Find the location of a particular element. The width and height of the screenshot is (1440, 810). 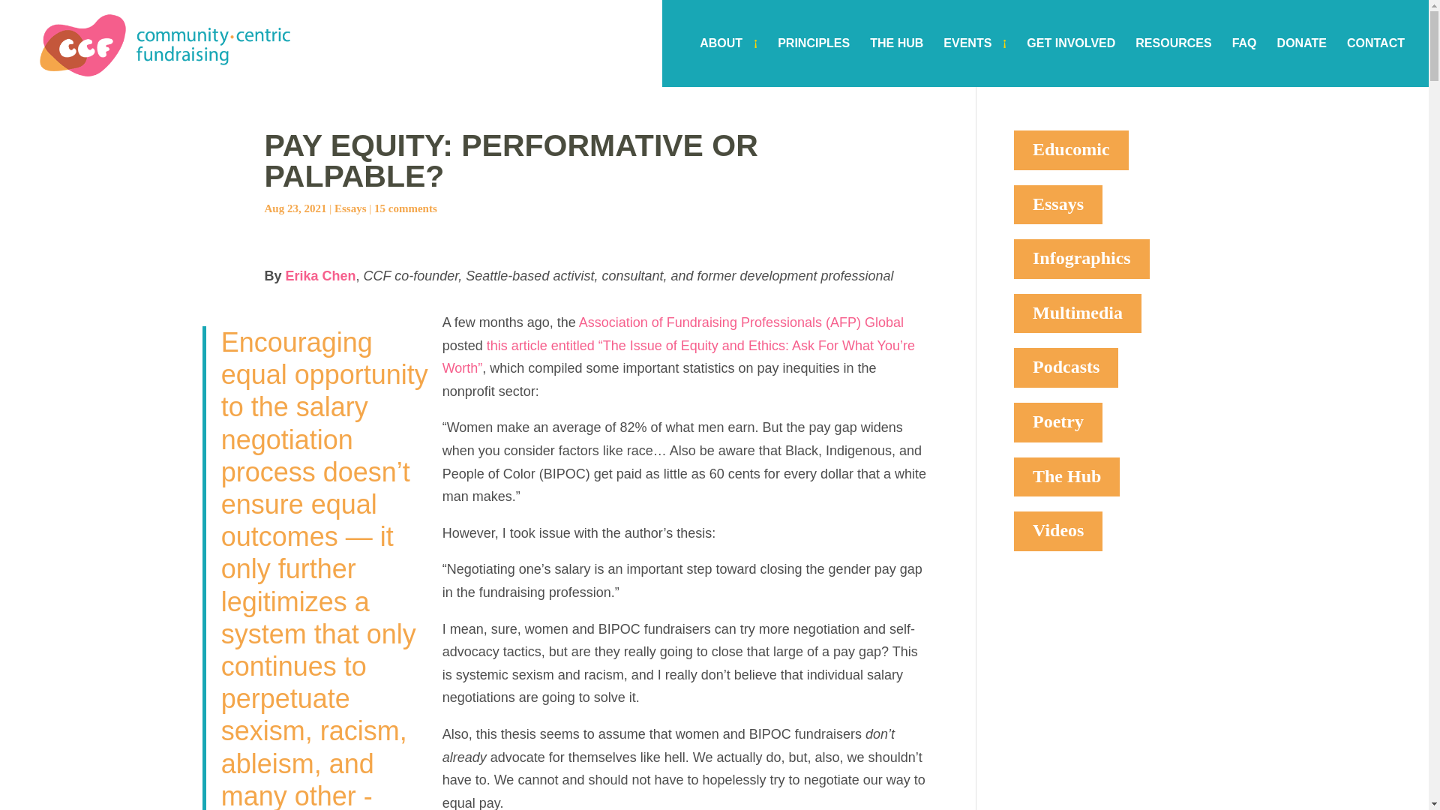

DONATE is located at coordinates (1302, 61).